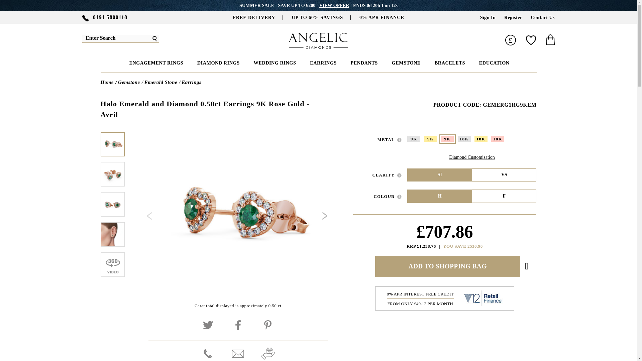 The width and height of the screenshot is (642, 361). Describe the element at coordinates (154, 38) in the screenshot. I see `Submit` at that location.